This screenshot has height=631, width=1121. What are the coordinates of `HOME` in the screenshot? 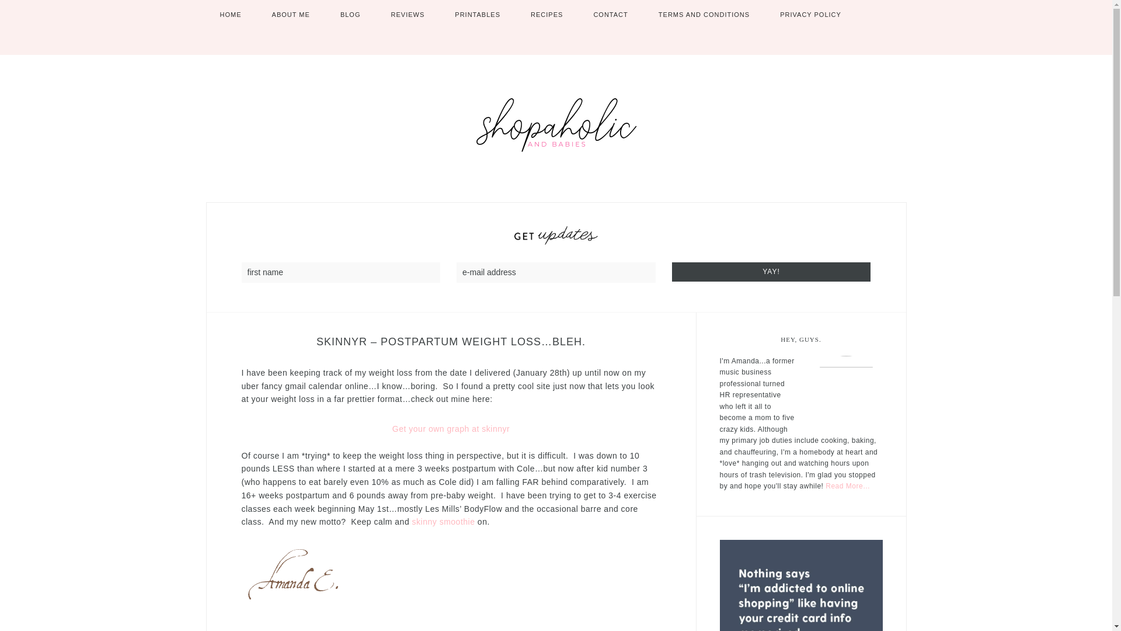 It's located at (230, 15).